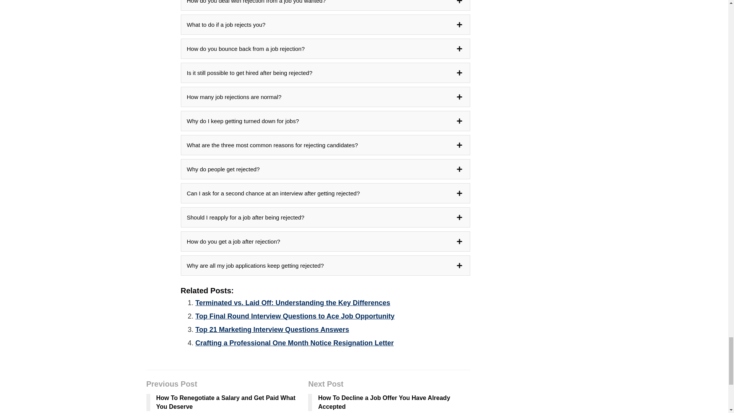  Describe the element at coordinates (294, 343) in the screenshot. I see `Crafting a Professional One Month Notice Resignation Letter` at that location.